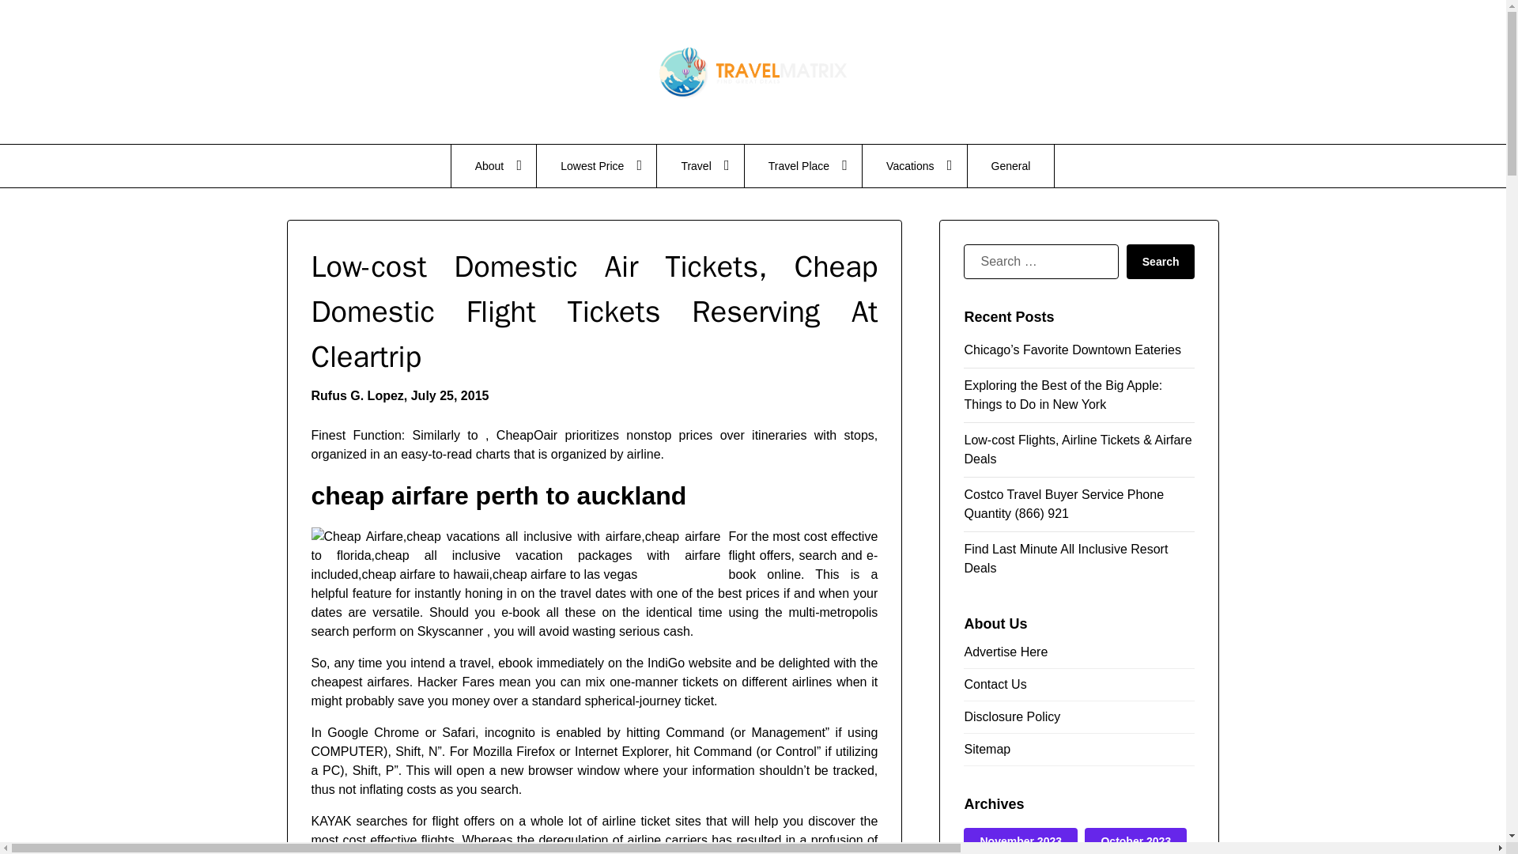  What do you see at coordinates (493, 165) in the screenshot?
I see `About` at bounding box center [493, 165].